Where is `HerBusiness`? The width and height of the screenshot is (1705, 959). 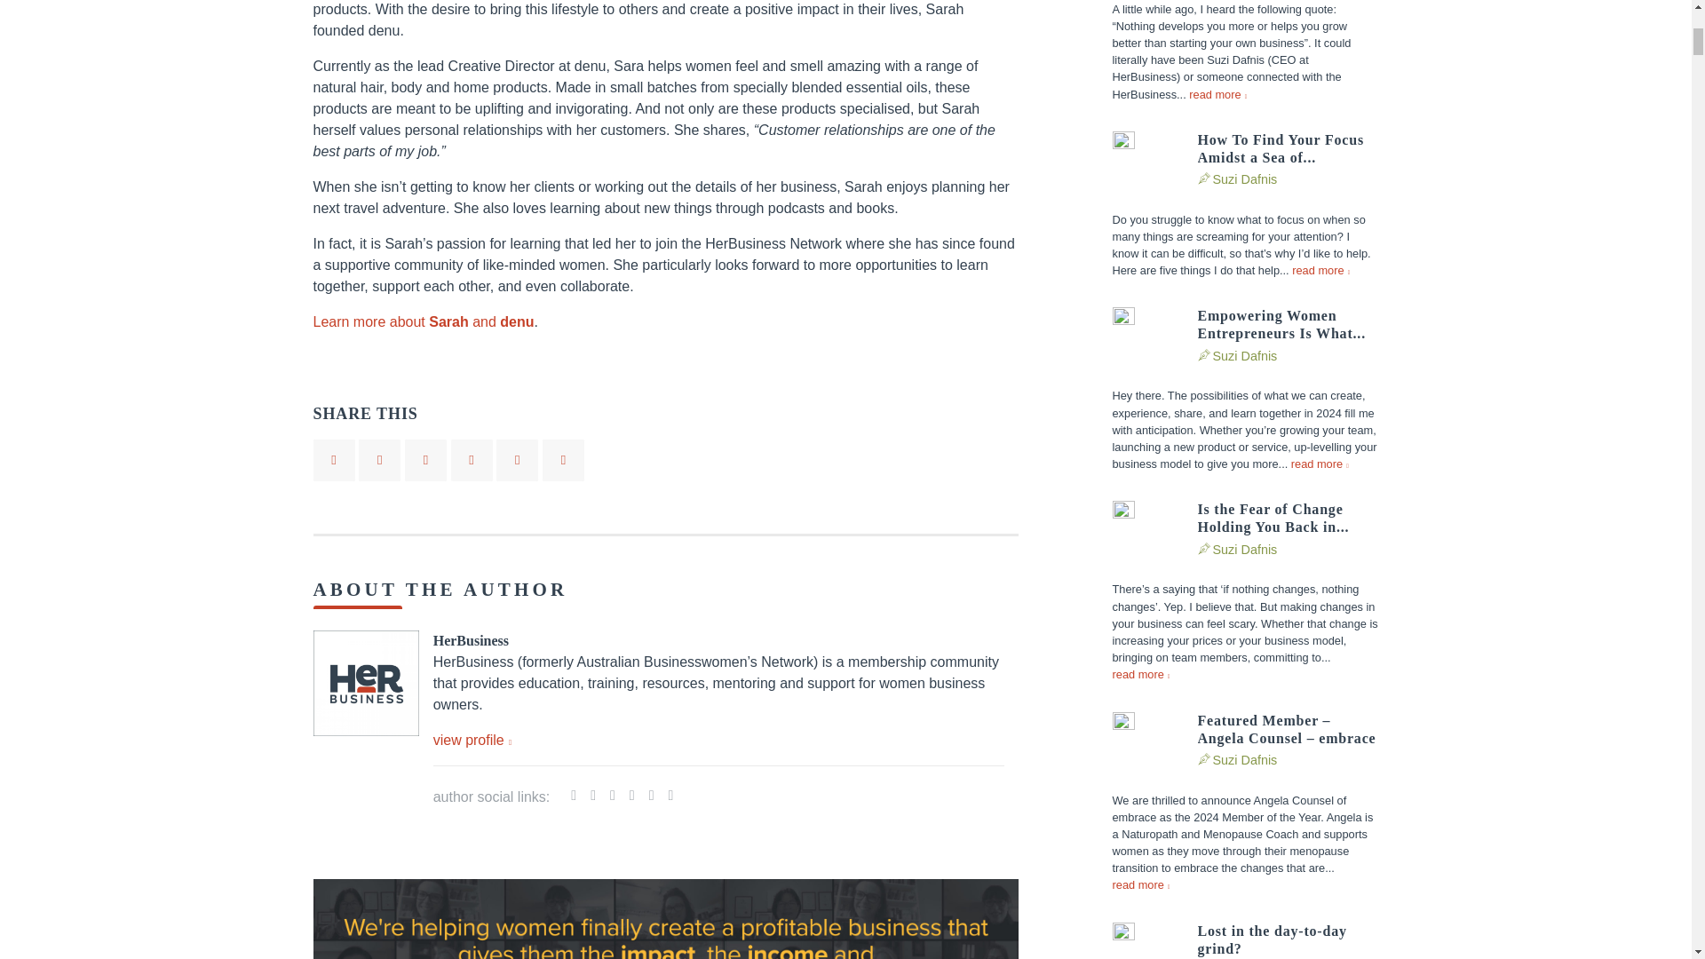
HerBusiness is located at coordinates (471, 640).